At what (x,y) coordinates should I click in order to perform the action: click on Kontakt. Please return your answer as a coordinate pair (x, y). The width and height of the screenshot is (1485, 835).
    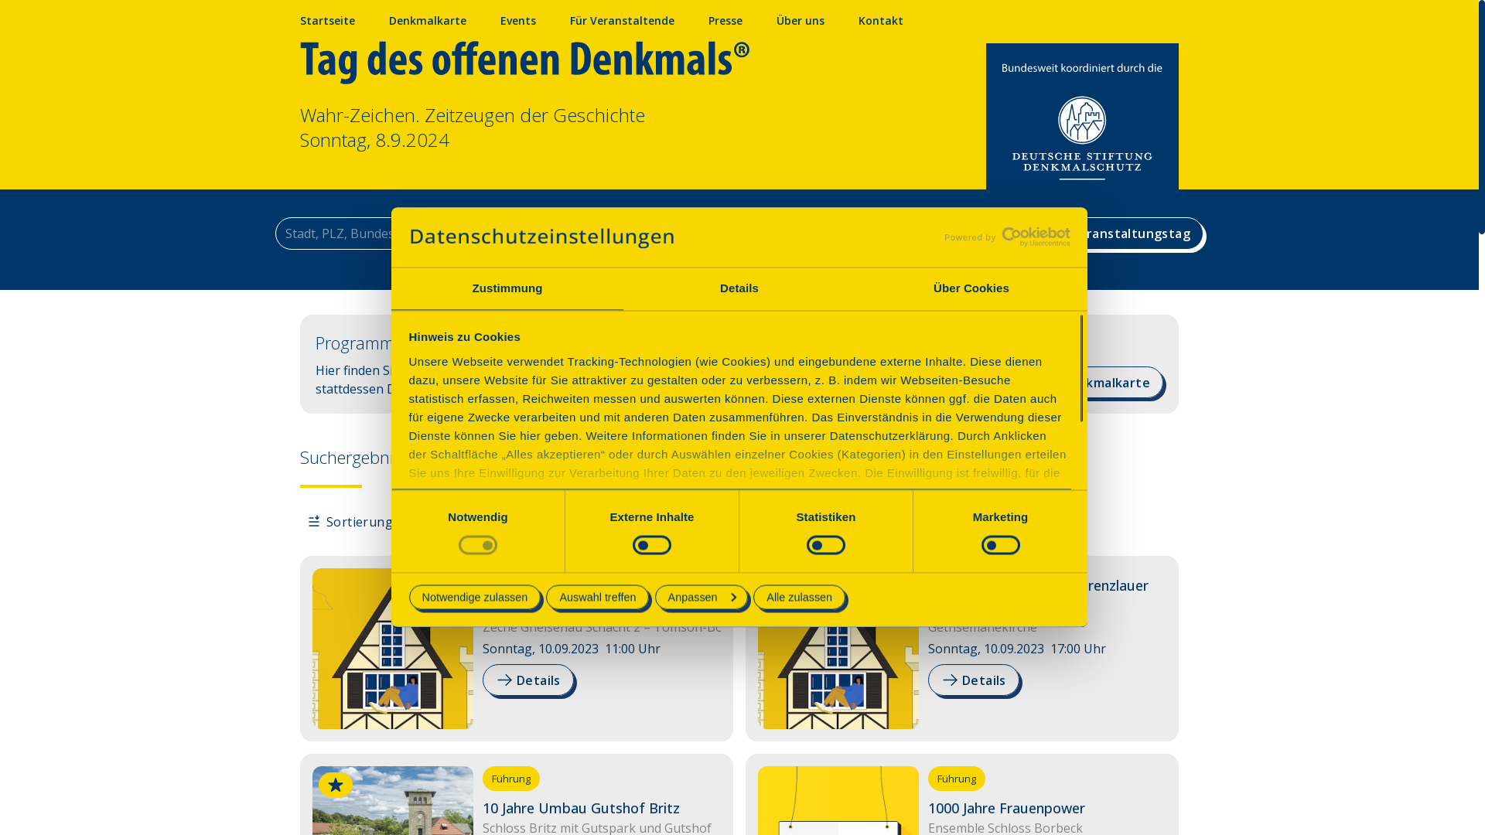
    Looking at the image, I should click on (881, 20).